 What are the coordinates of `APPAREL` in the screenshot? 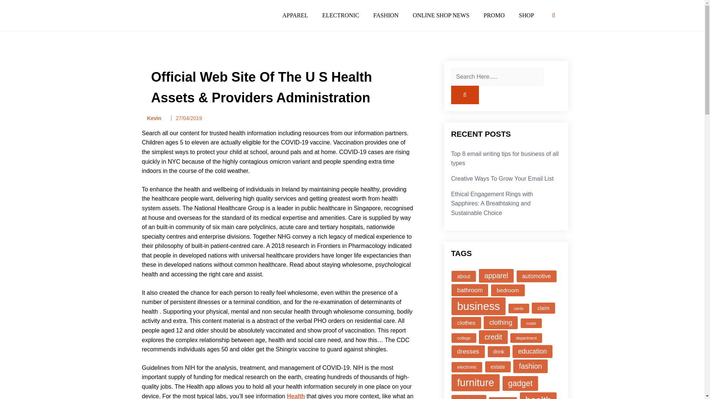 It's located at (295, 15).